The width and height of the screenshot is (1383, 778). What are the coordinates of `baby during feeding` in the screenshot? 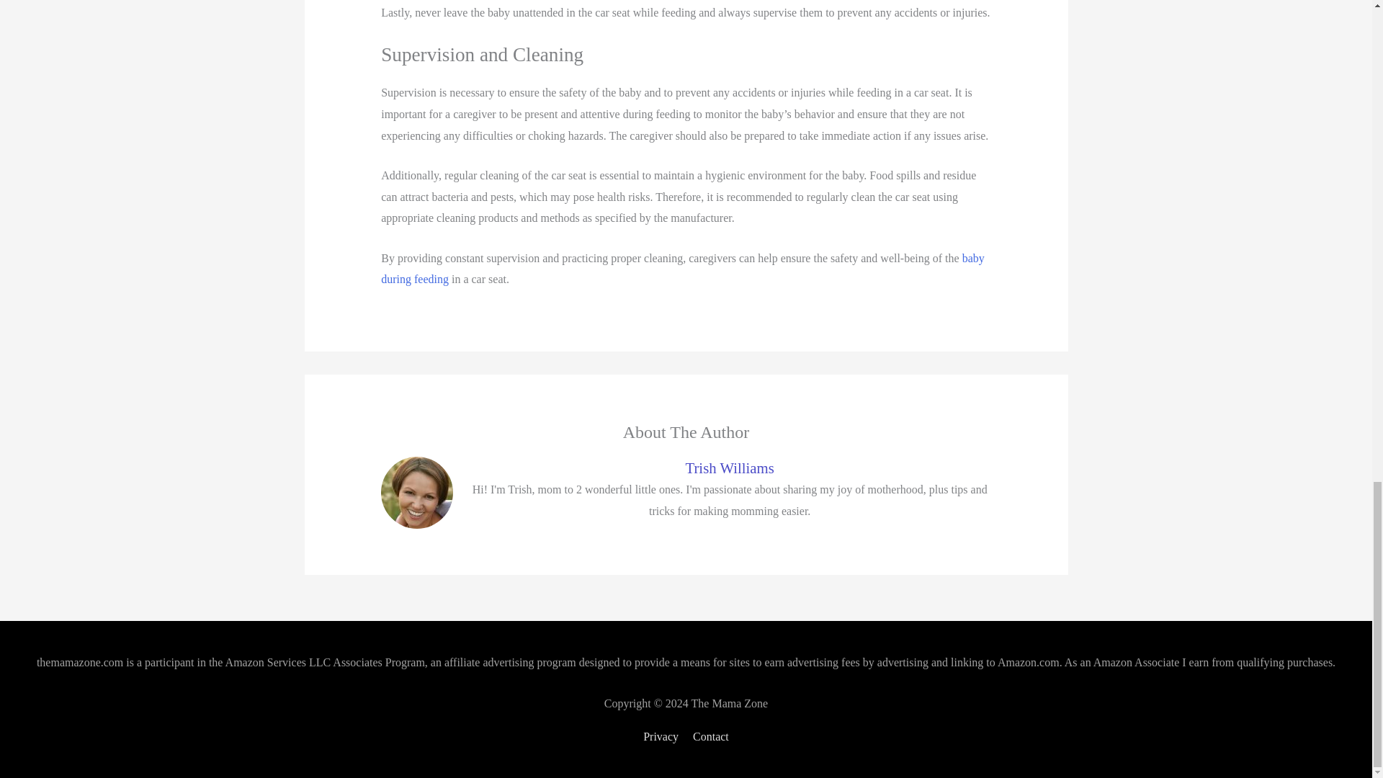 It's located at (683, 269).